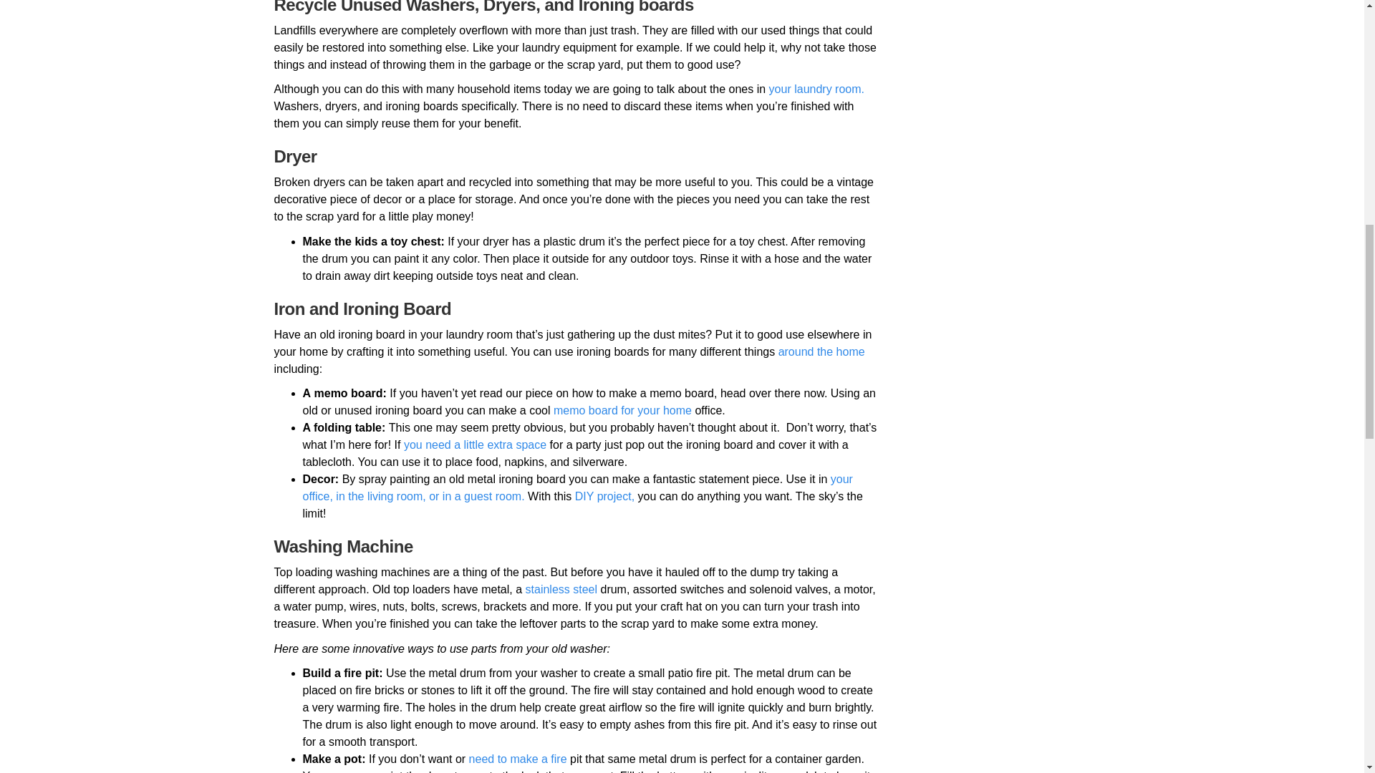 The width and height of the screenshot is (1375, 773). Describe the element at coordinates (604, 496) in the screenshot. I see `DIY project,` at that location.